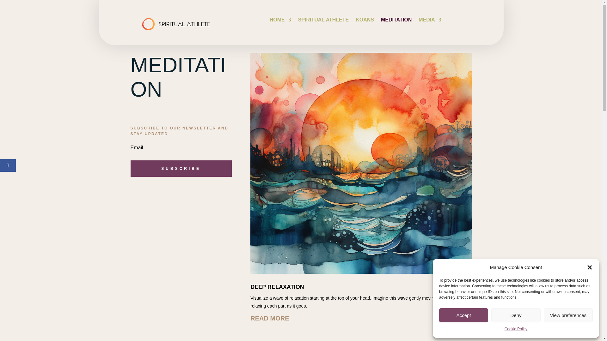 The width and height of the screenshot is (607, 341). What do you see at coordinates (181, 169) in the screenshot?
I see `SUBSCRIBE` at bounding box center [181, 169].